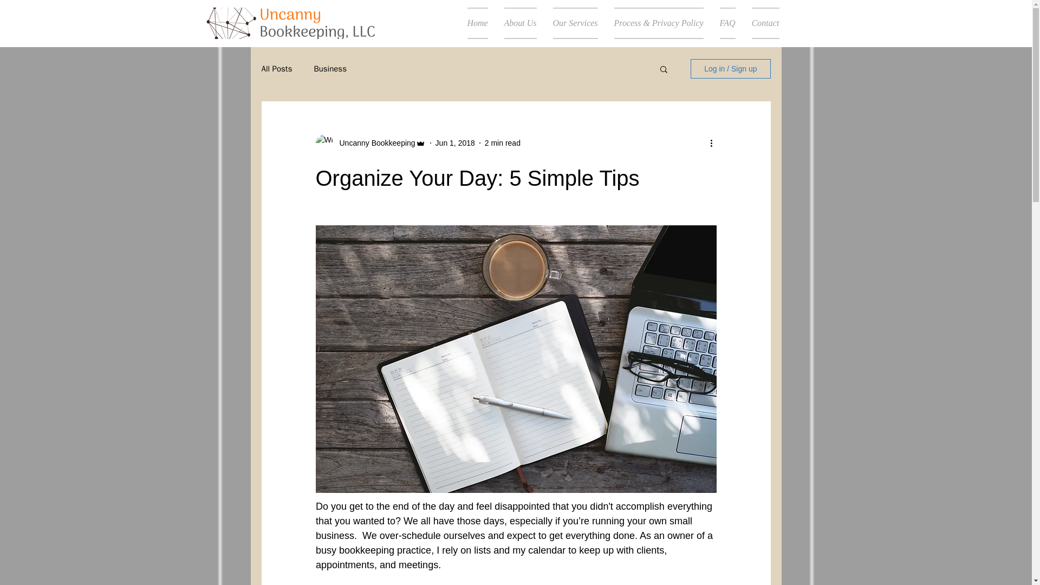  Describe the element at coordinates (276, 69) in the screenshot. I see `All Posts` at that location.